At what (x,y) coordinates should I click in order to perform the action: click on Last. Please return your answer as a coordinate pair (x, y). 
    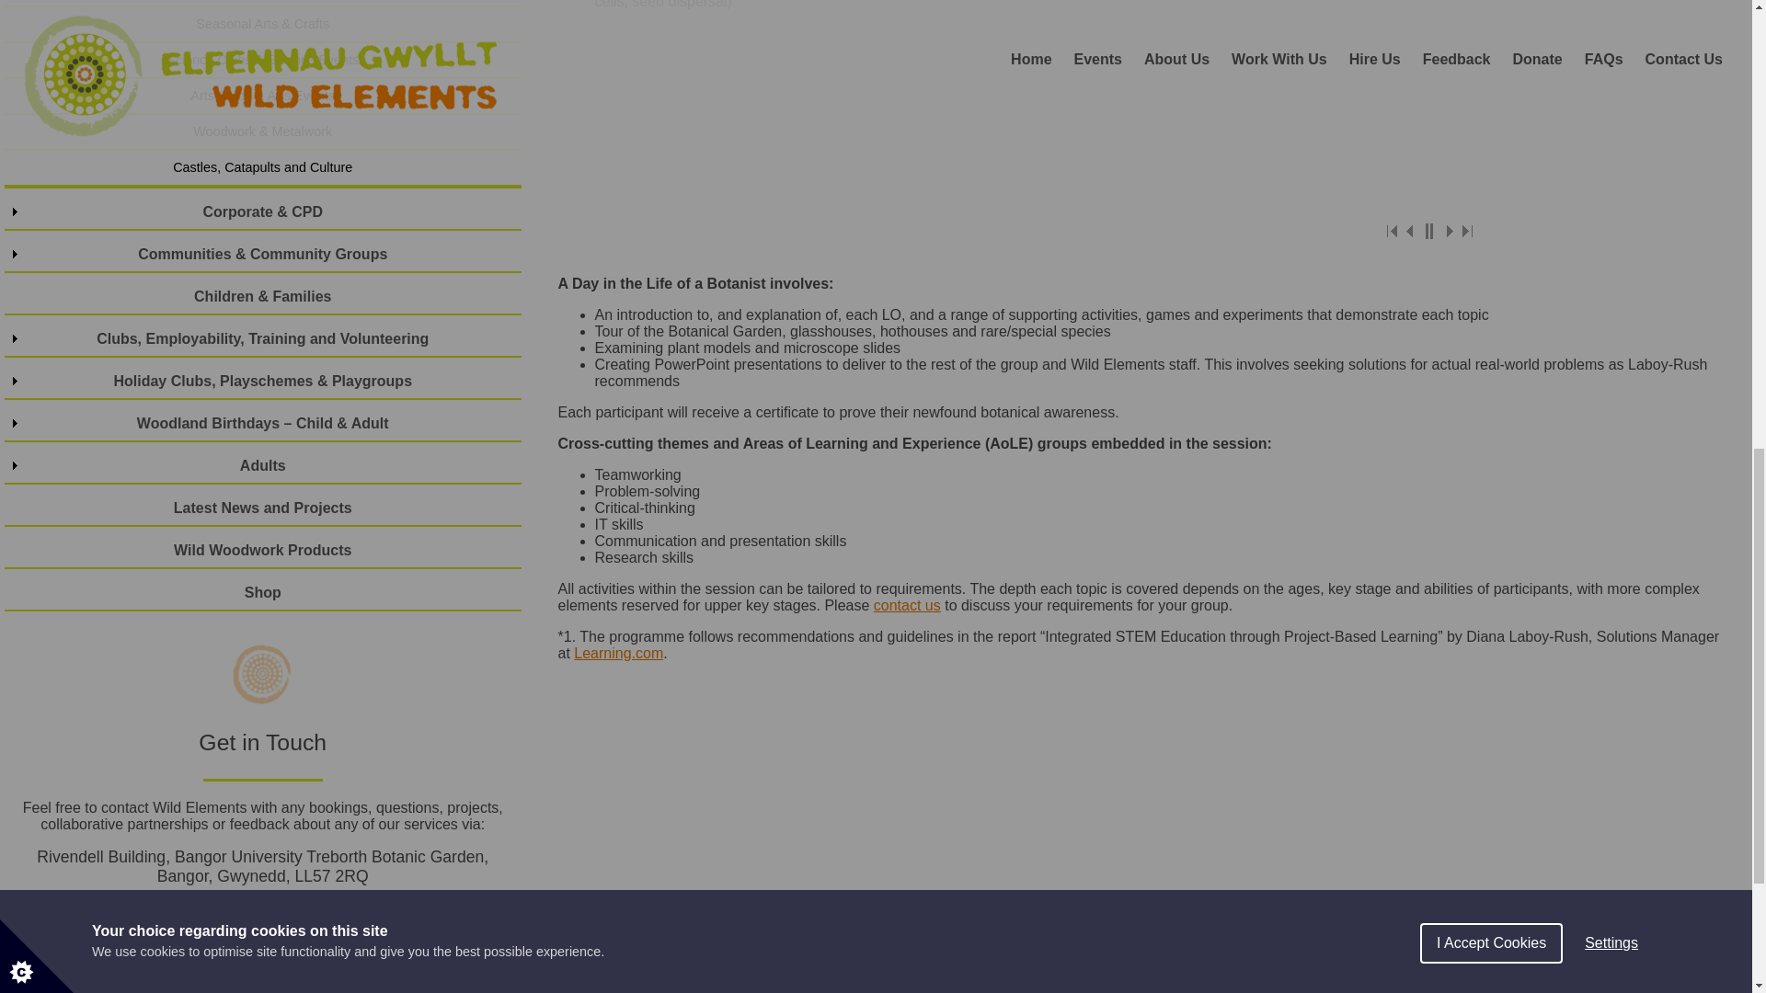
    Looking at the image, I should click on (1466, 230).